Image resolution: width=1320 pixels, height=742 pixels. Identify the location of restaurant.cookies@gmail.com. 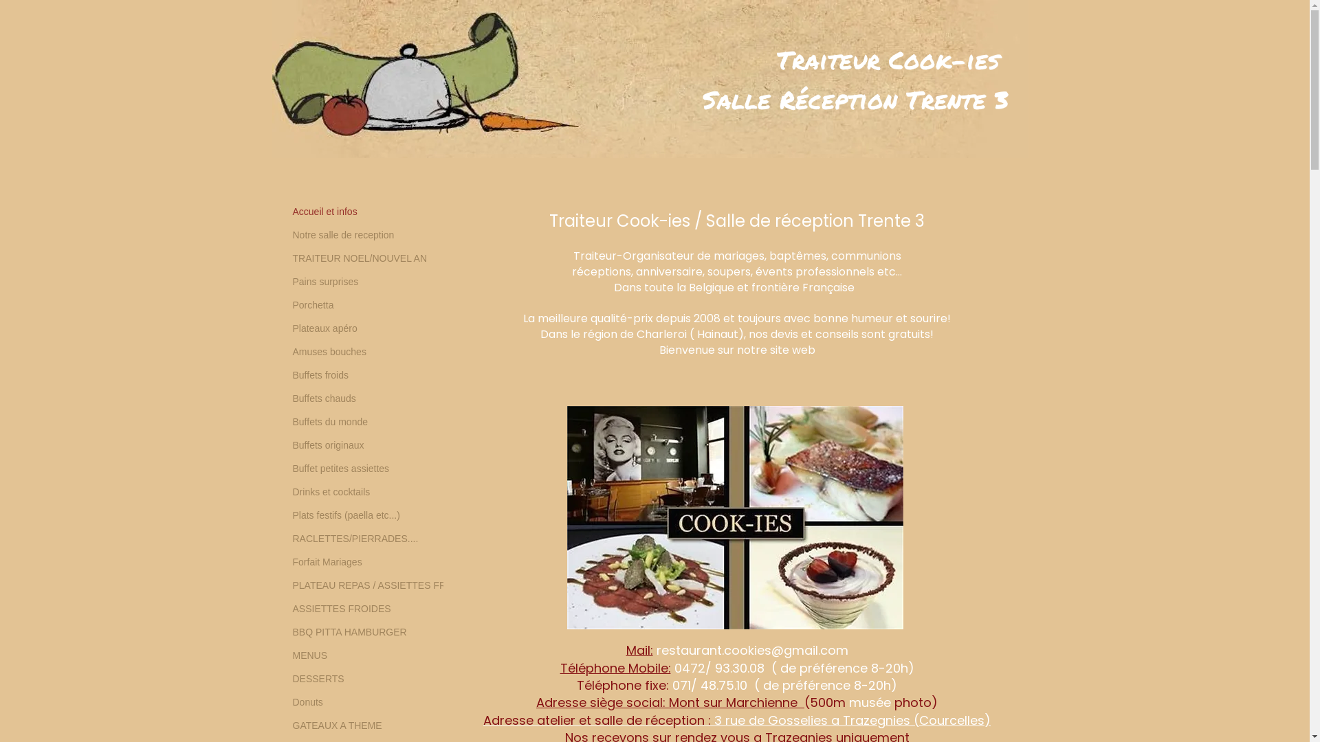
(752, 650).